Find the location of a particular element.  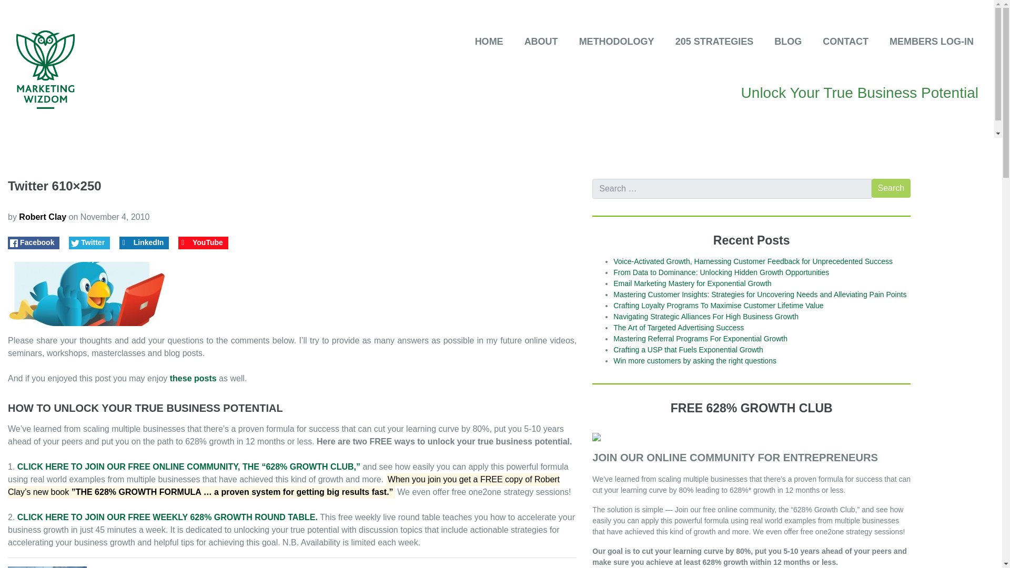

The Art of Targeted Advertising Success is located at coordinates (678, 327).